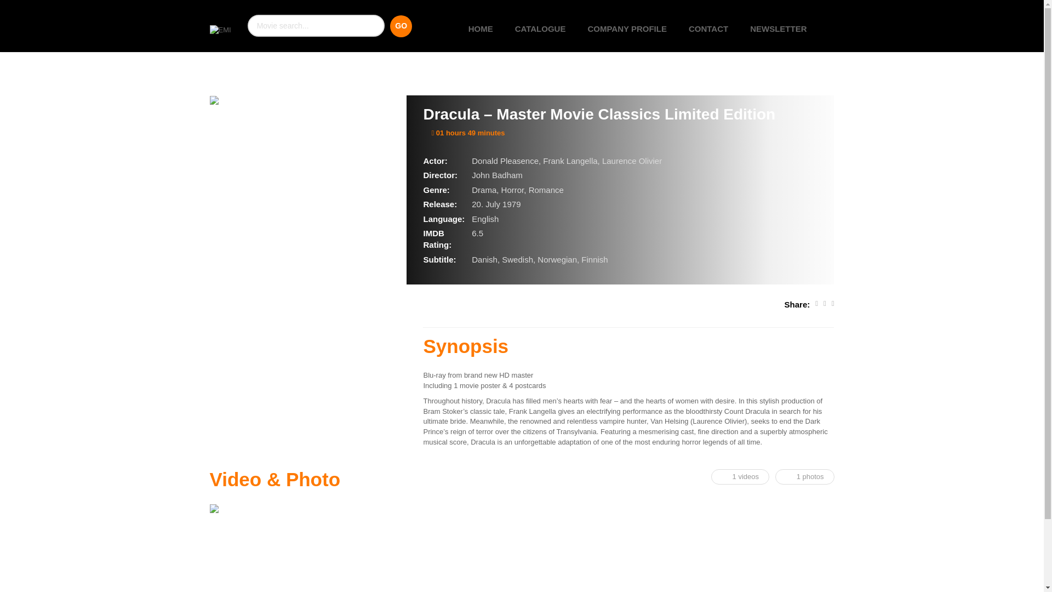  What do you see at coordinates (570, 161) in the screenshot?
I see `Frank Langella` at bounding box center [570, 161].